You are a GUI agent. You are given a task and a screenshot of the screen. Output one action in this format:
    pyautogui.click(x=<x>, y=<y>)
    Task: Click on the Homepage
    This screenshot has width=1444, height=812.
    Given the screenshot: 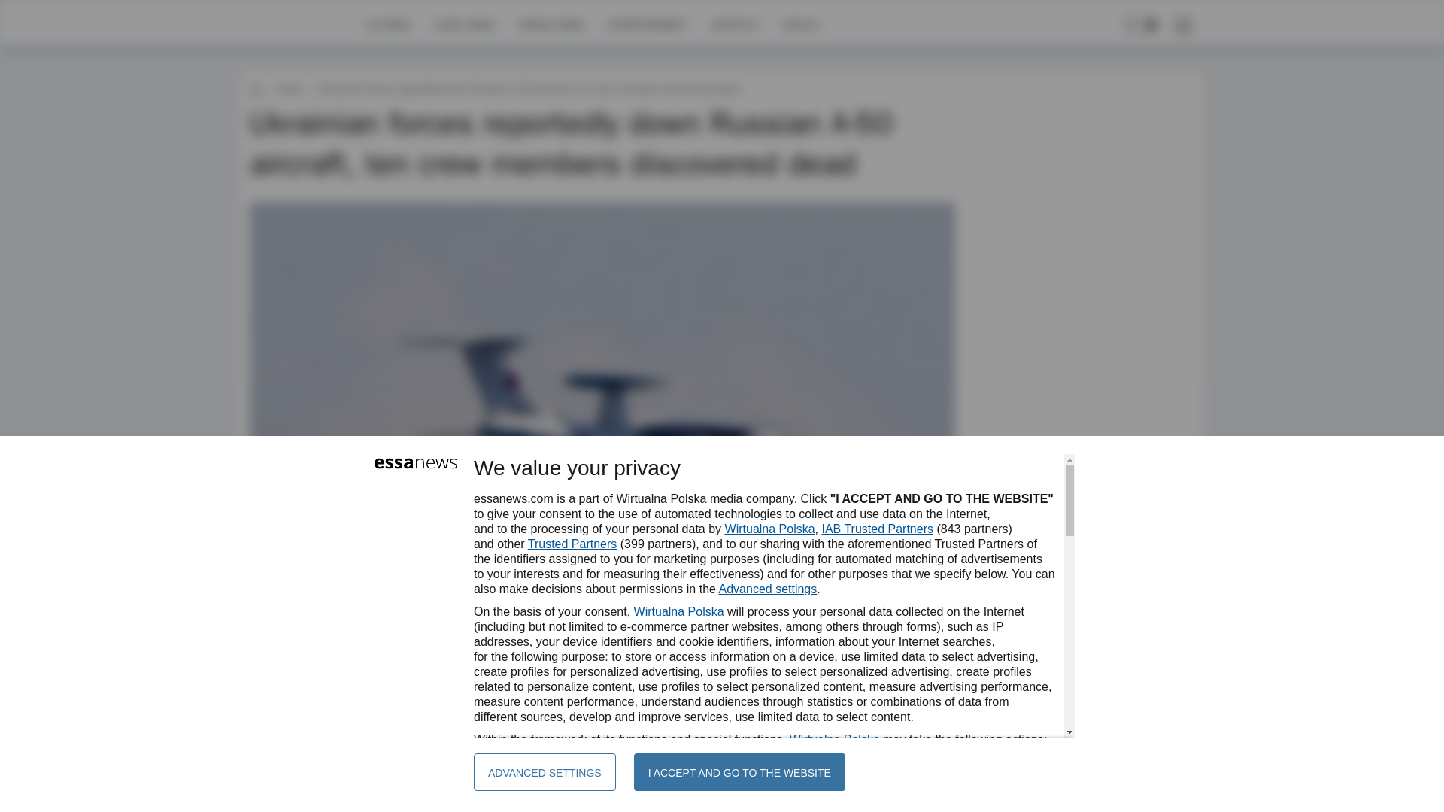 What is the action you would take?
    pyautogui.click(x=302, y=24)
    